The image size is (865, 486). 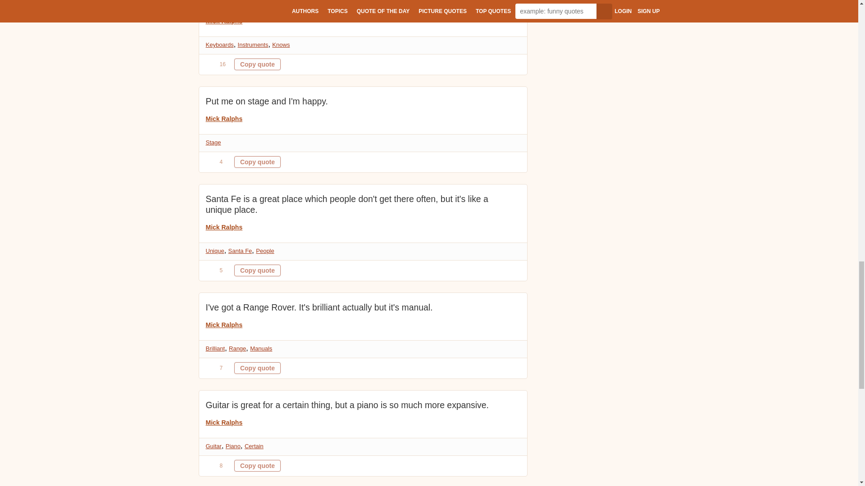 What do you see at coordinates (257, 465) in the screenshot?
I see `Quote is copied` at bounding box center [257, 465].